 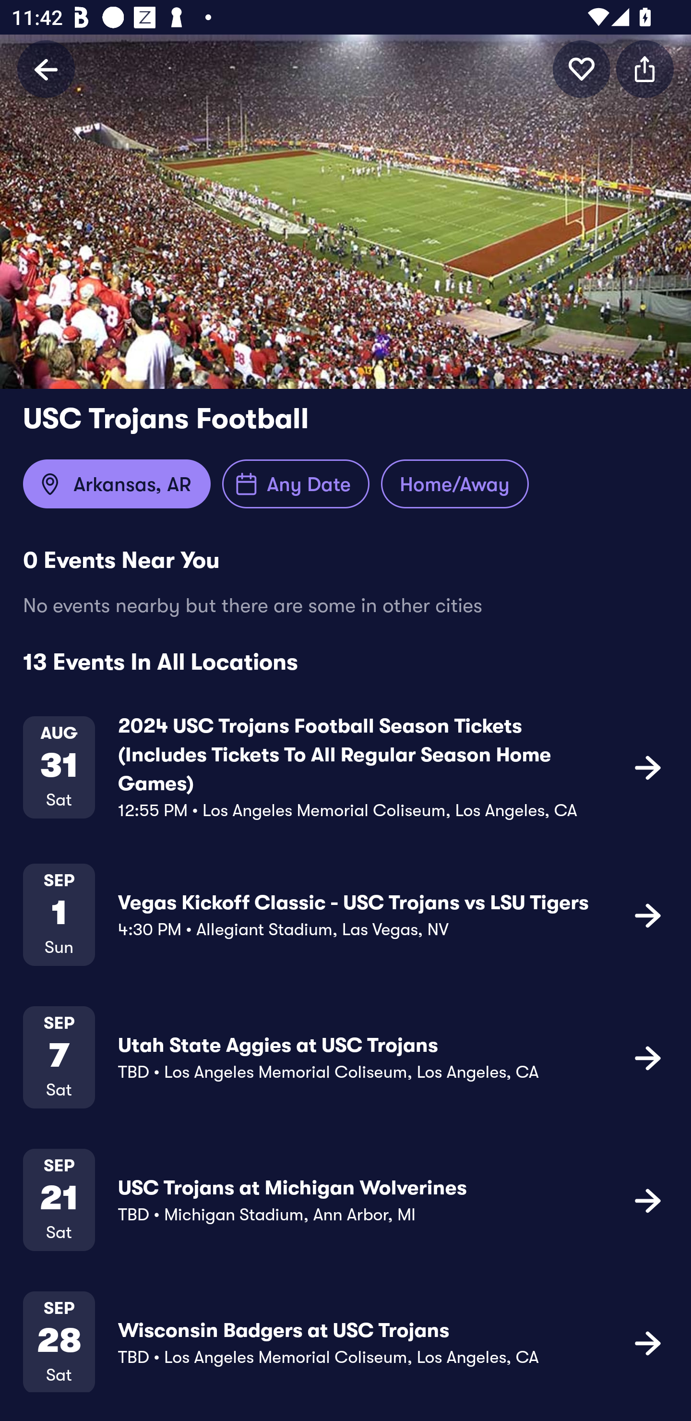 What do you see at coordinates (648, 915) in the screenshot?
I see `icon button` at bounding box center [648, 915].